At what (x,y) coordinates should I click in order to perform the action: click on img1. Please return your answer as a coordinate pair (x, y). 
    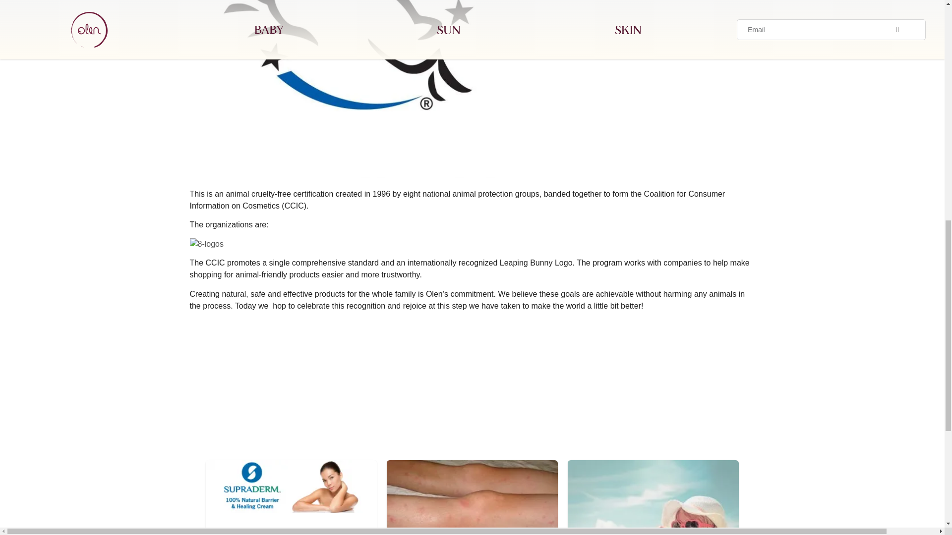
    Looking at the image, I should click on (472, 497).